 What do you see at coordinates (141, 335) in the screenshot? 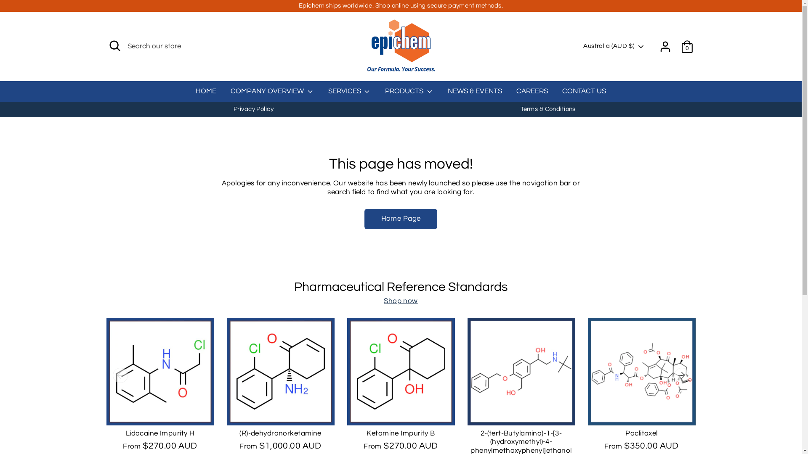
I see `Analytical Chemistry` at bounding box center [141, 335].